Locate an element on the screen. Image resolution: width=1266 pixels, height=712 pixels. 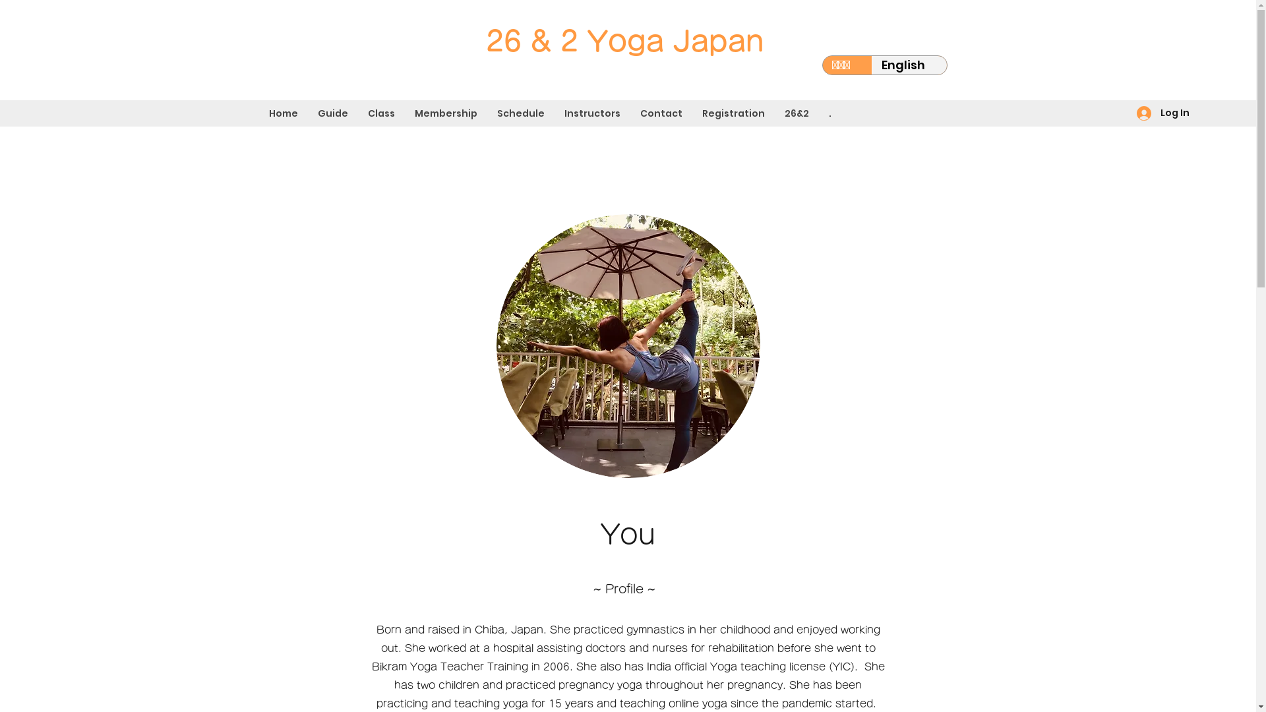
26&2 is located at coordinates (797, 113).